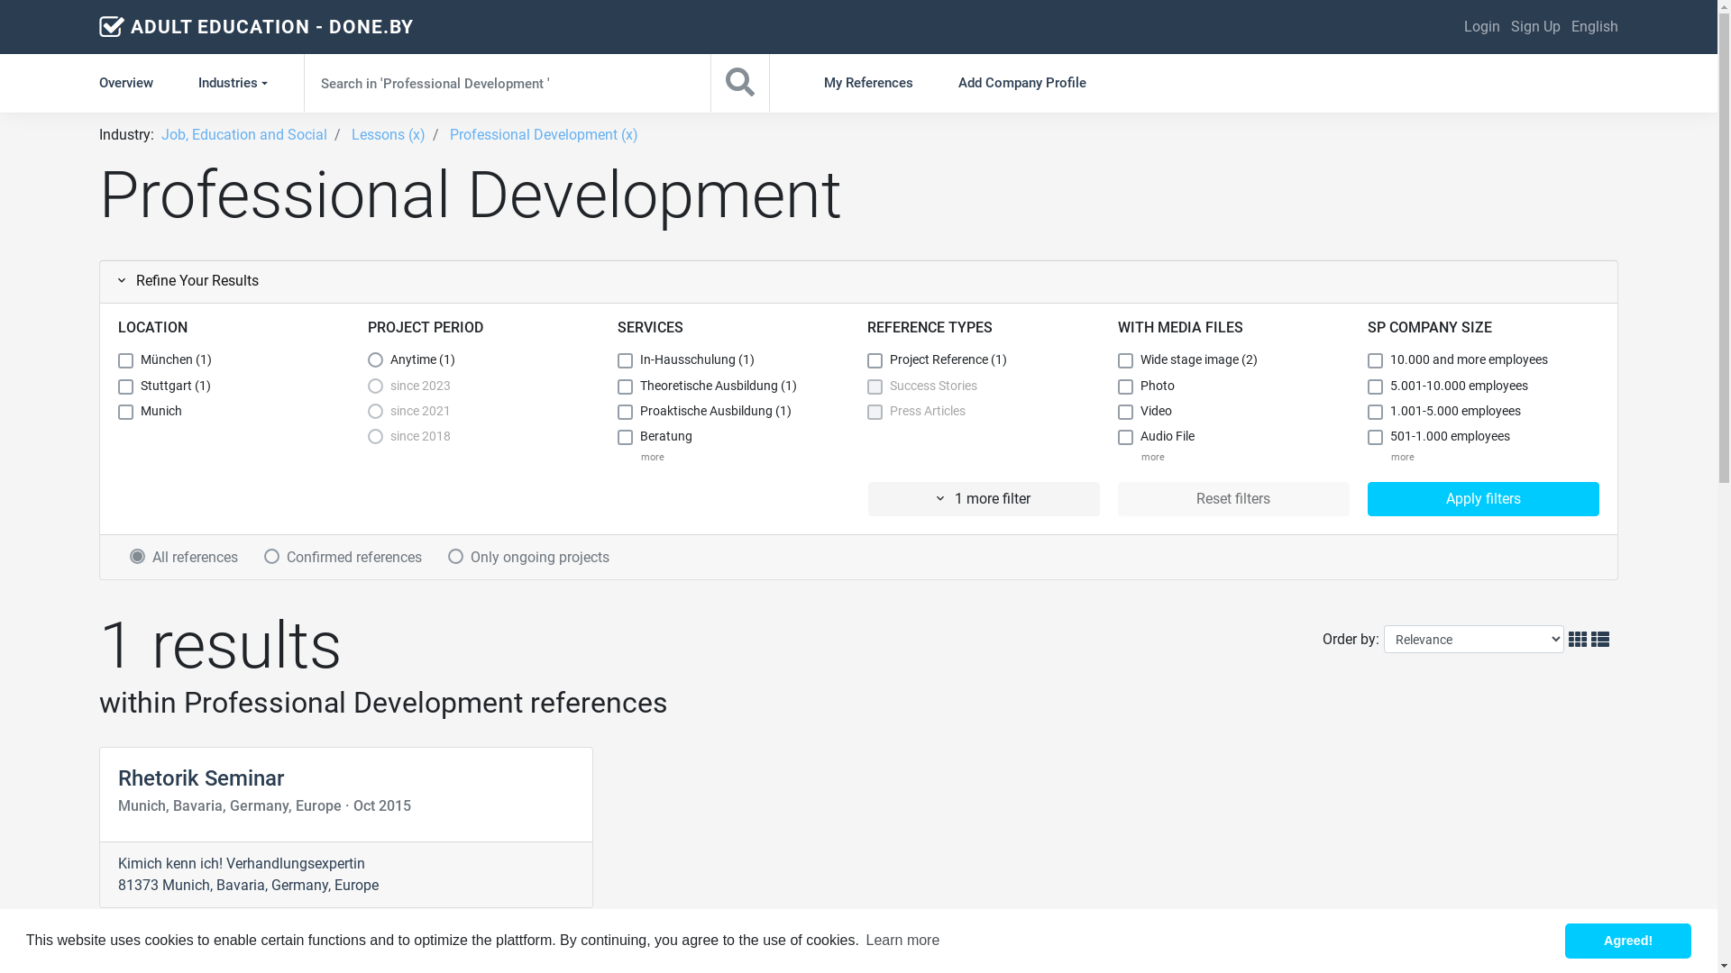 The height and width of the screenshot is (973, 1731). What do you see at coordinates (1536, 27) in the screenshot?
I see `Sign Up` at bounding box center [1536, 27].